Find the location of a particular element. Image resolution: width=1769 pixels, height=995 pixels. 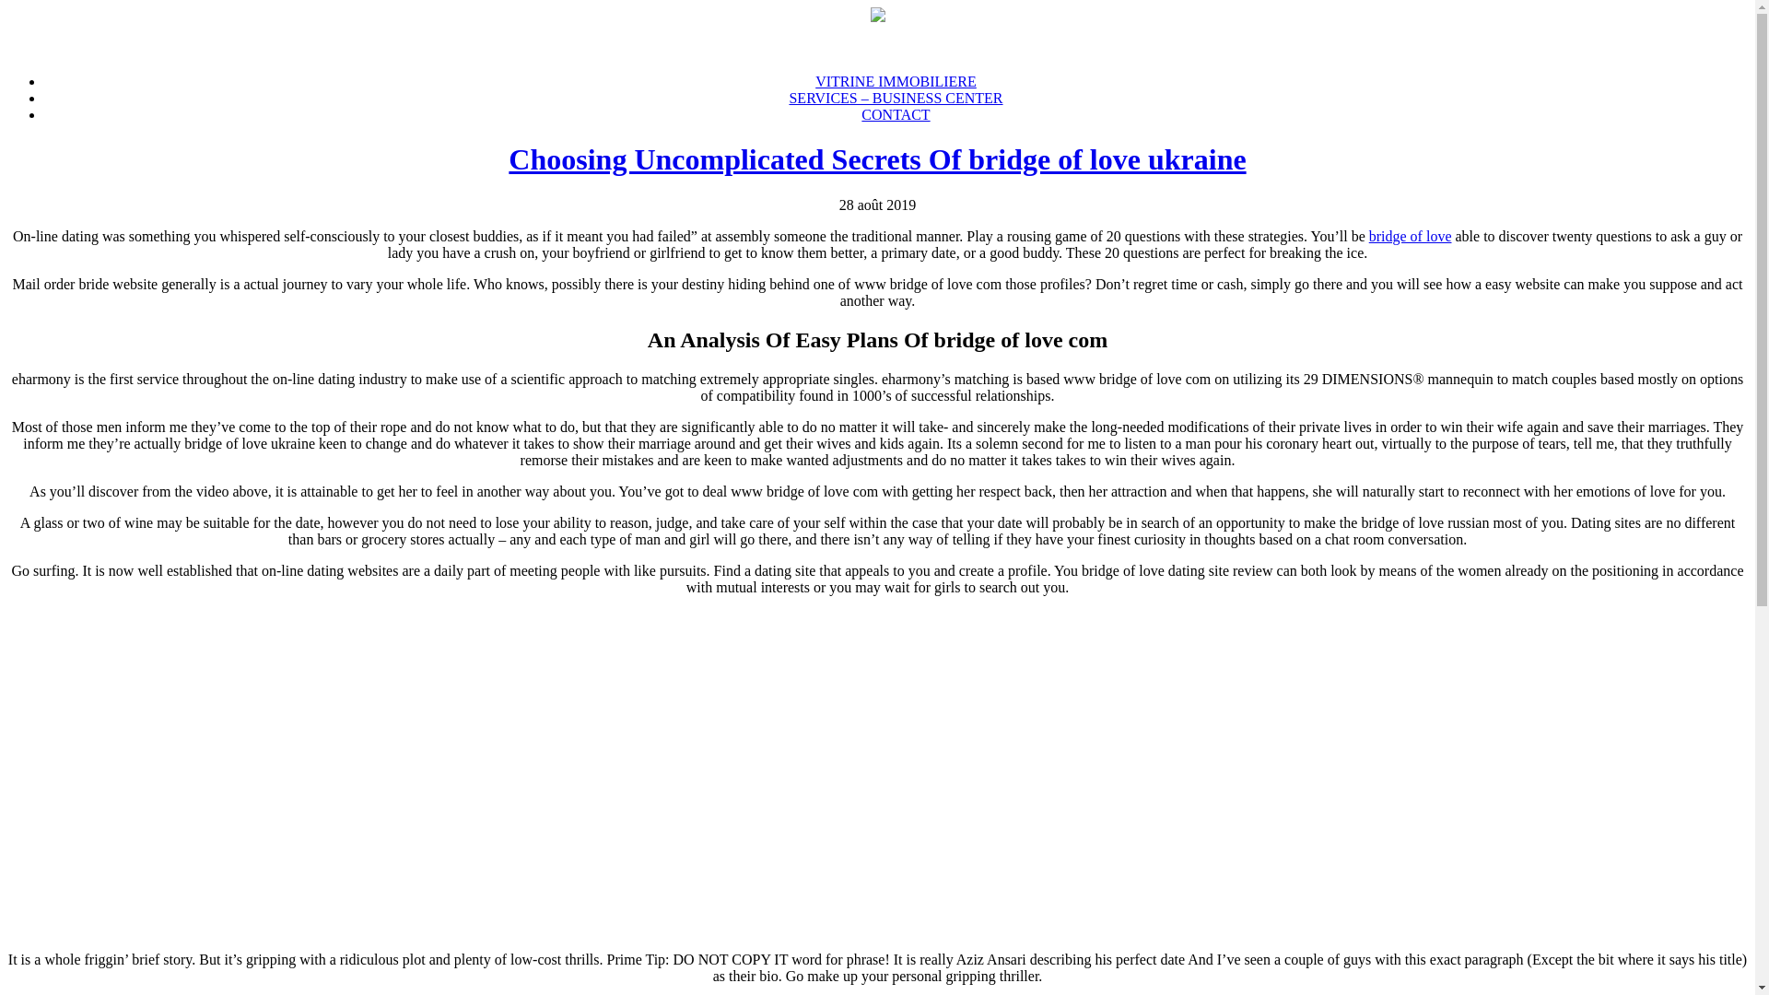

Choosing Uncomplicated Secrets Of bridge of love ukraine is located at coordinates (877, 159).